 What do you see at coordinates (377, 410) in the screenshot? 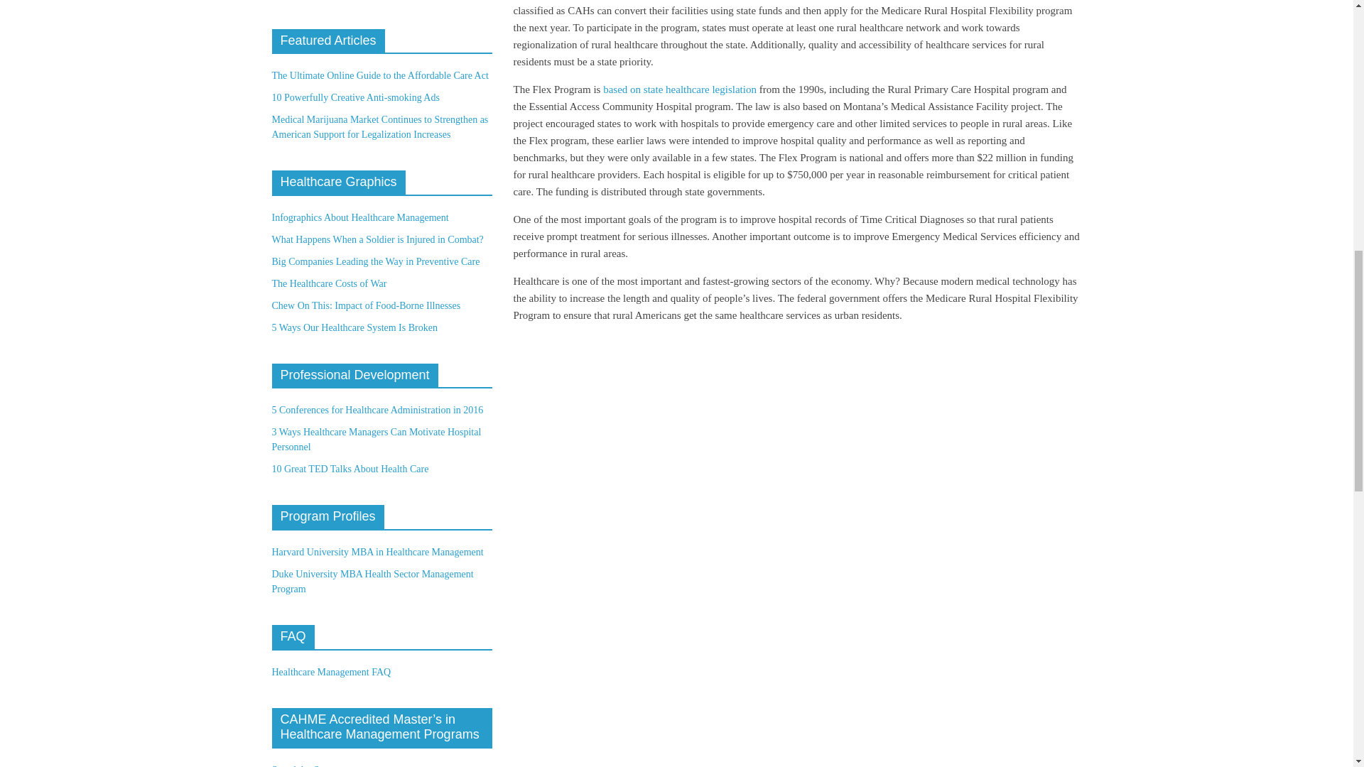
I see `5 Conferences for Healthcare Administration in 2016` at bounding box center [377, 410].